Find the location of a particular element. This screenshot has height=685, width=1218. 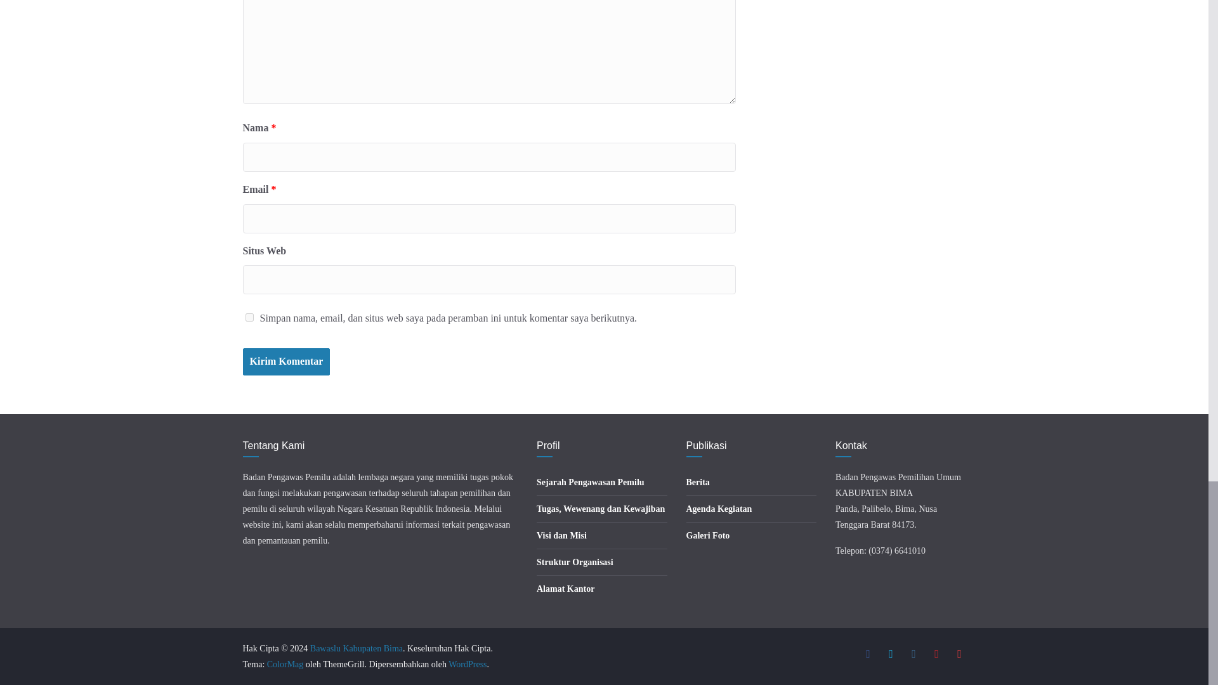

Kirim Komentar is located at coordinates (286, 362).